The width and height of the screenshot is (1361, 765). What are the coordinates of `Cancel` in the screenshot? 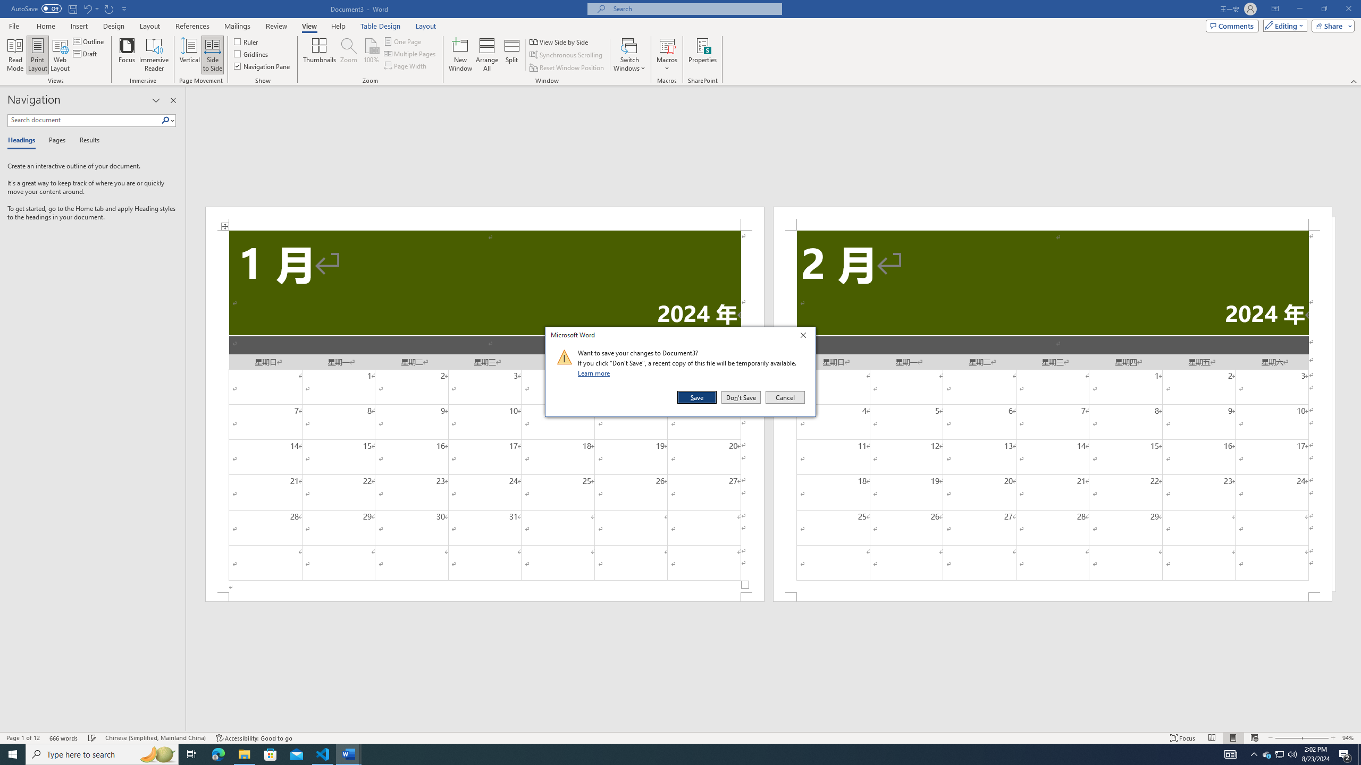 It's located at (784, 397).